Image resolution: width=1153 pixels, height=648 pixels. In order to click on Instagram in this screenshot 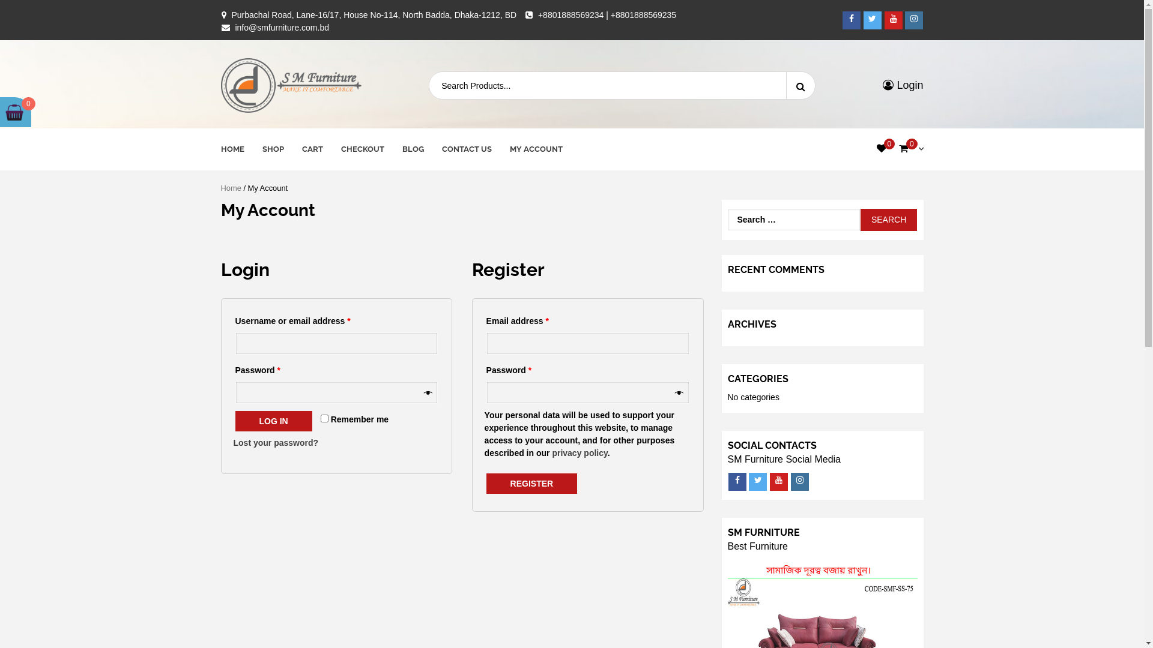, I will do `click(914, 20)`.